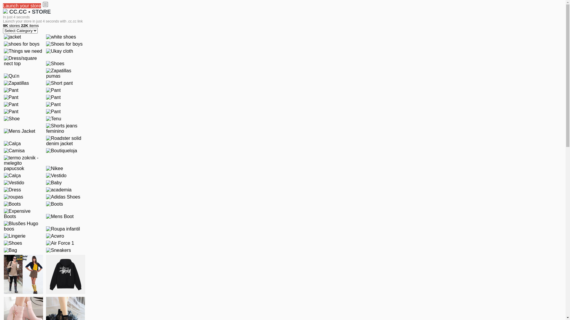  I want to click on Pant, so click(53, 112).